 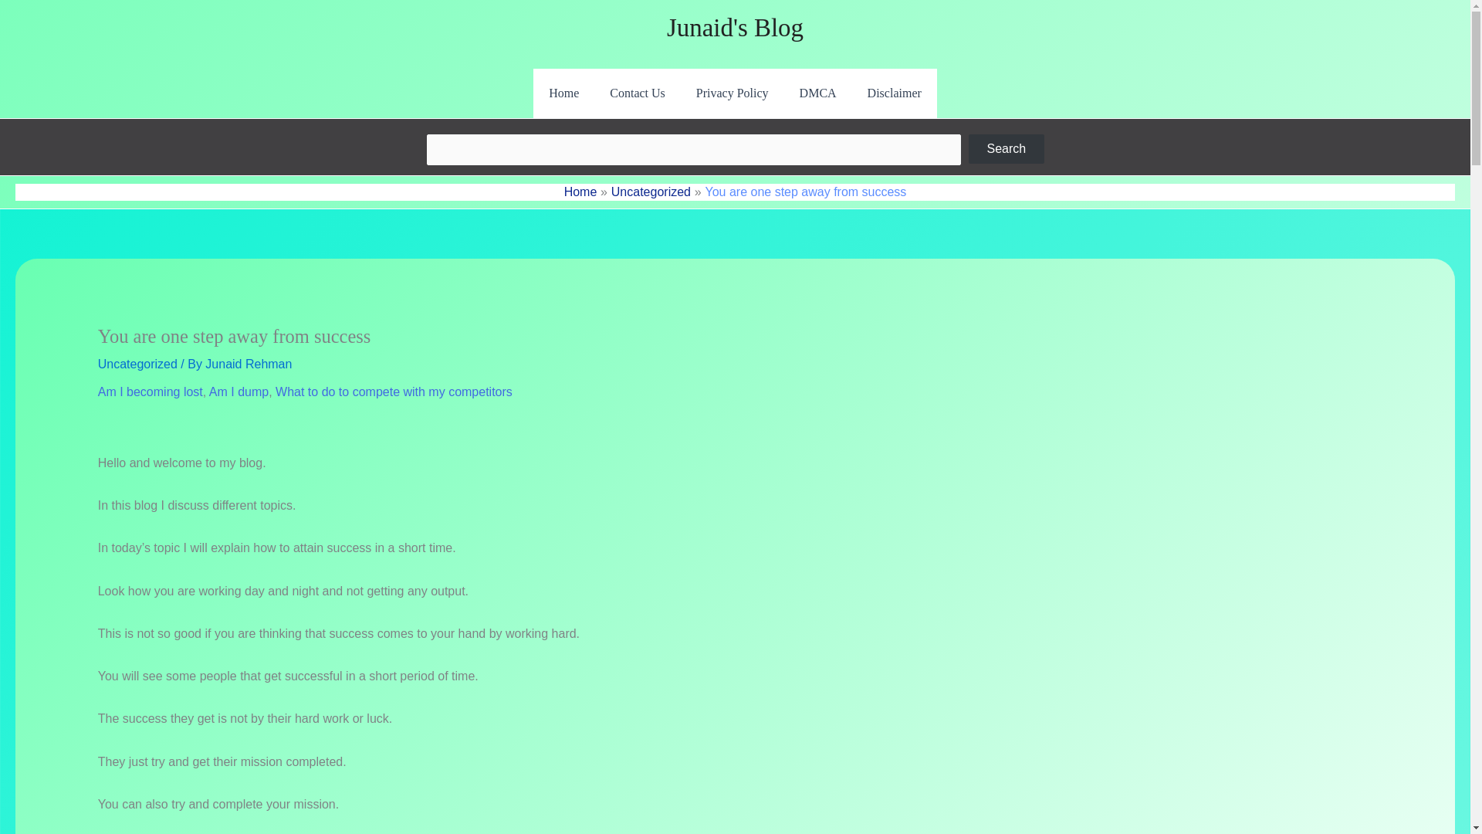 What do you see at coordinates (735, 28) in the screenshot?
I see `Junaid's Blog` at bounding box center [735, 28].